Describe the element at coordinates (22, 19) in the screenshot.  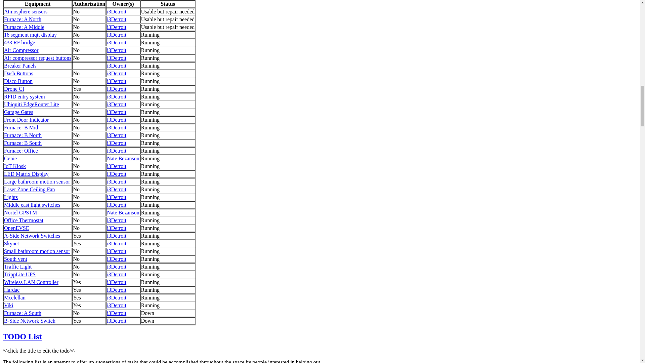
I see `Furnace: A North` at that location.